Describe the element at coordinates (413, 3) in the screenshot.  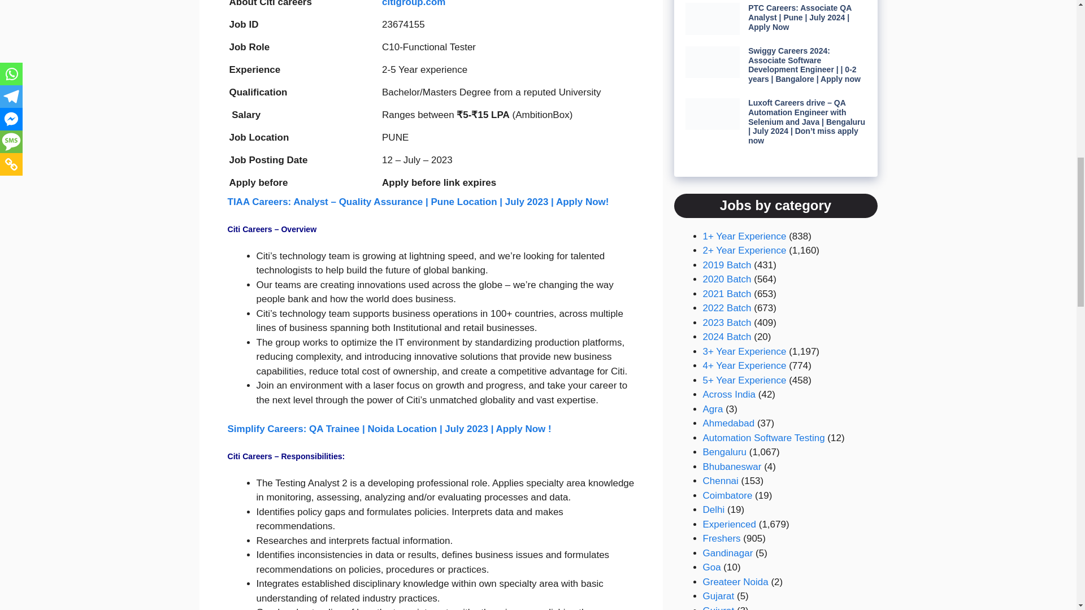
I see `citigroup.com` at that location.